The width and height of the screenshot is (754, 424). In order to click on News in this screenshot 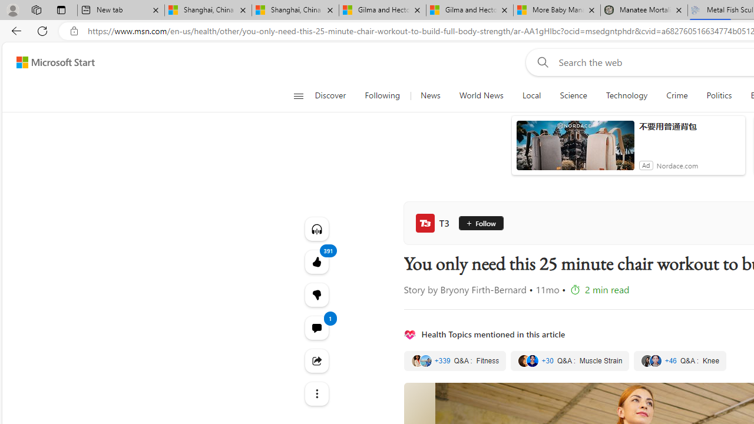, I will do `click(430, 95)`.